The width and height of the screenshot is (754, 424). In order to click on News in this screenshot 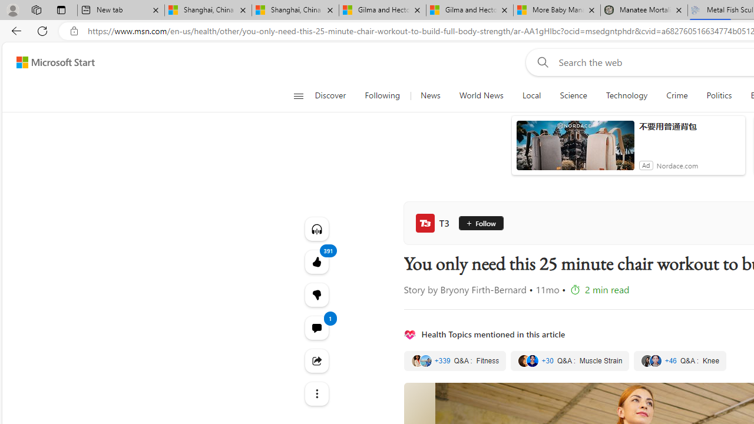, I will do `click(430, 95)`.